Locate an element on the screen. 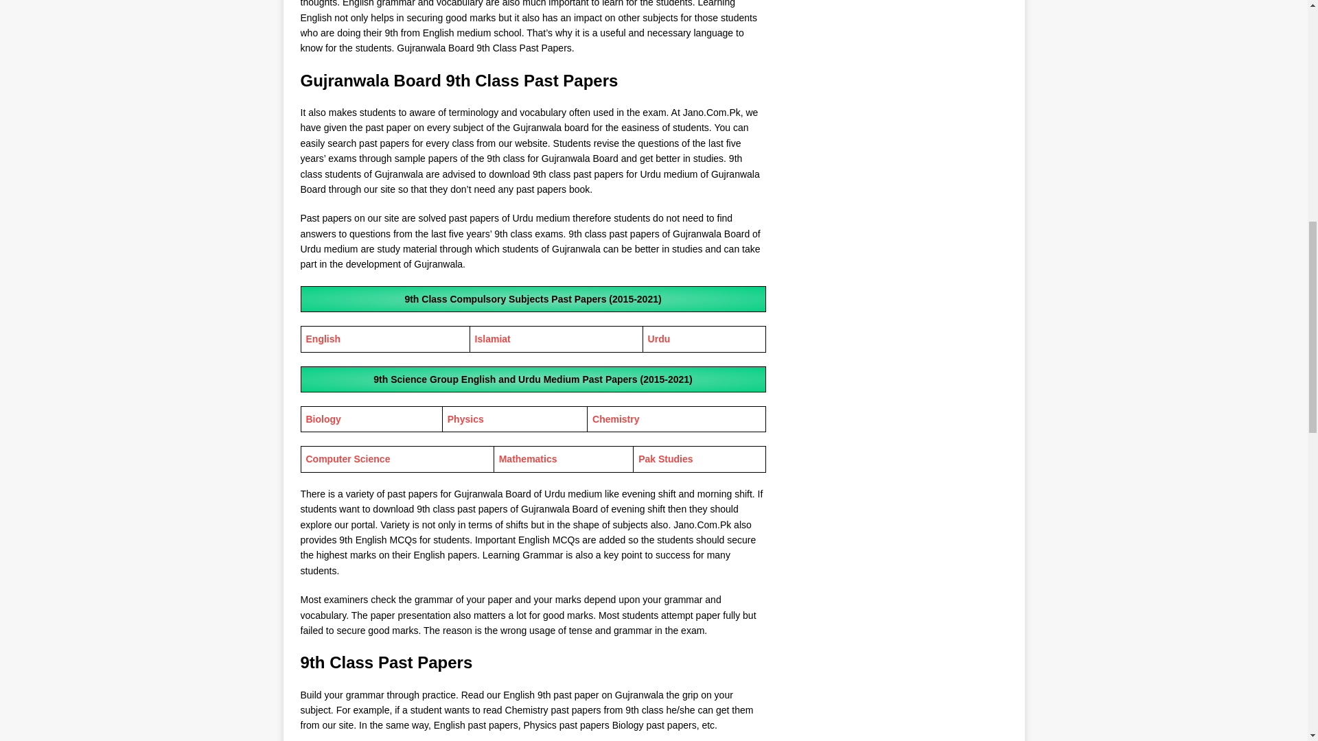  English is located at coordinates (323, 339).